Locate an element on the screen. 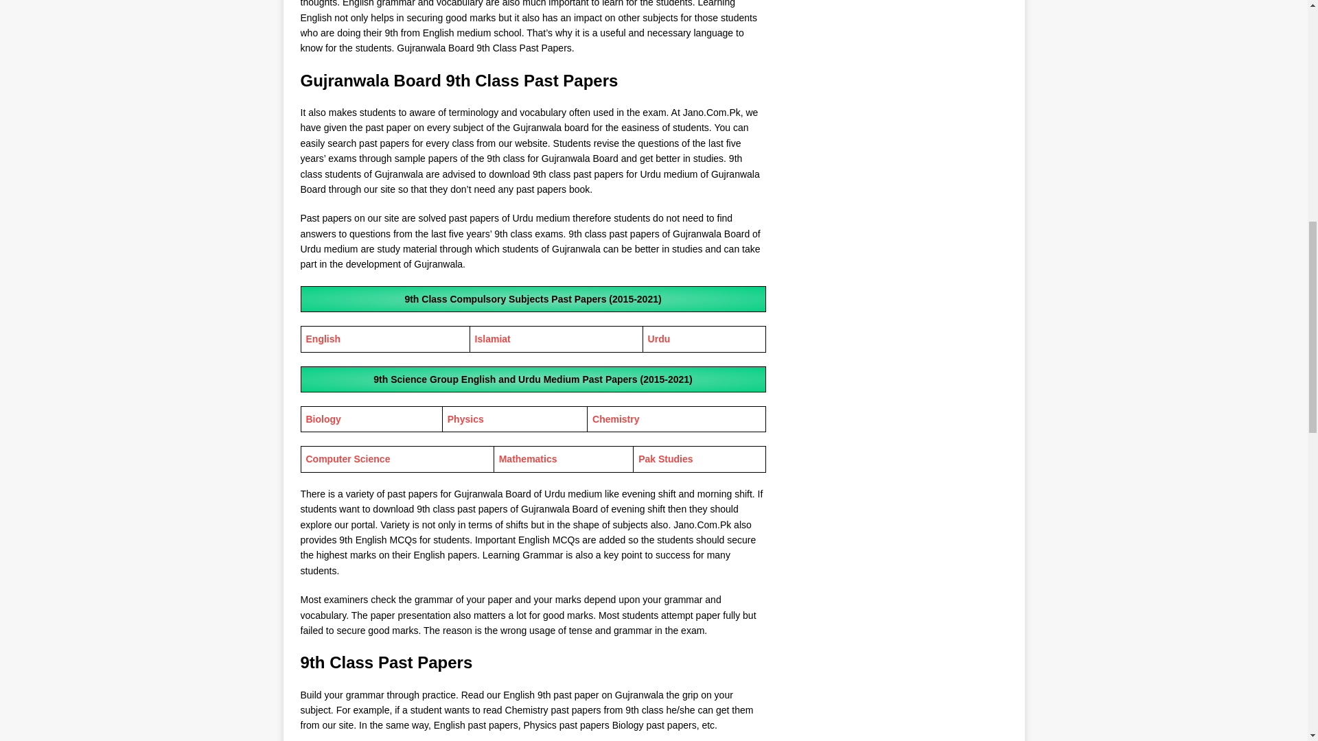  English is located at coordinates (323, 339).